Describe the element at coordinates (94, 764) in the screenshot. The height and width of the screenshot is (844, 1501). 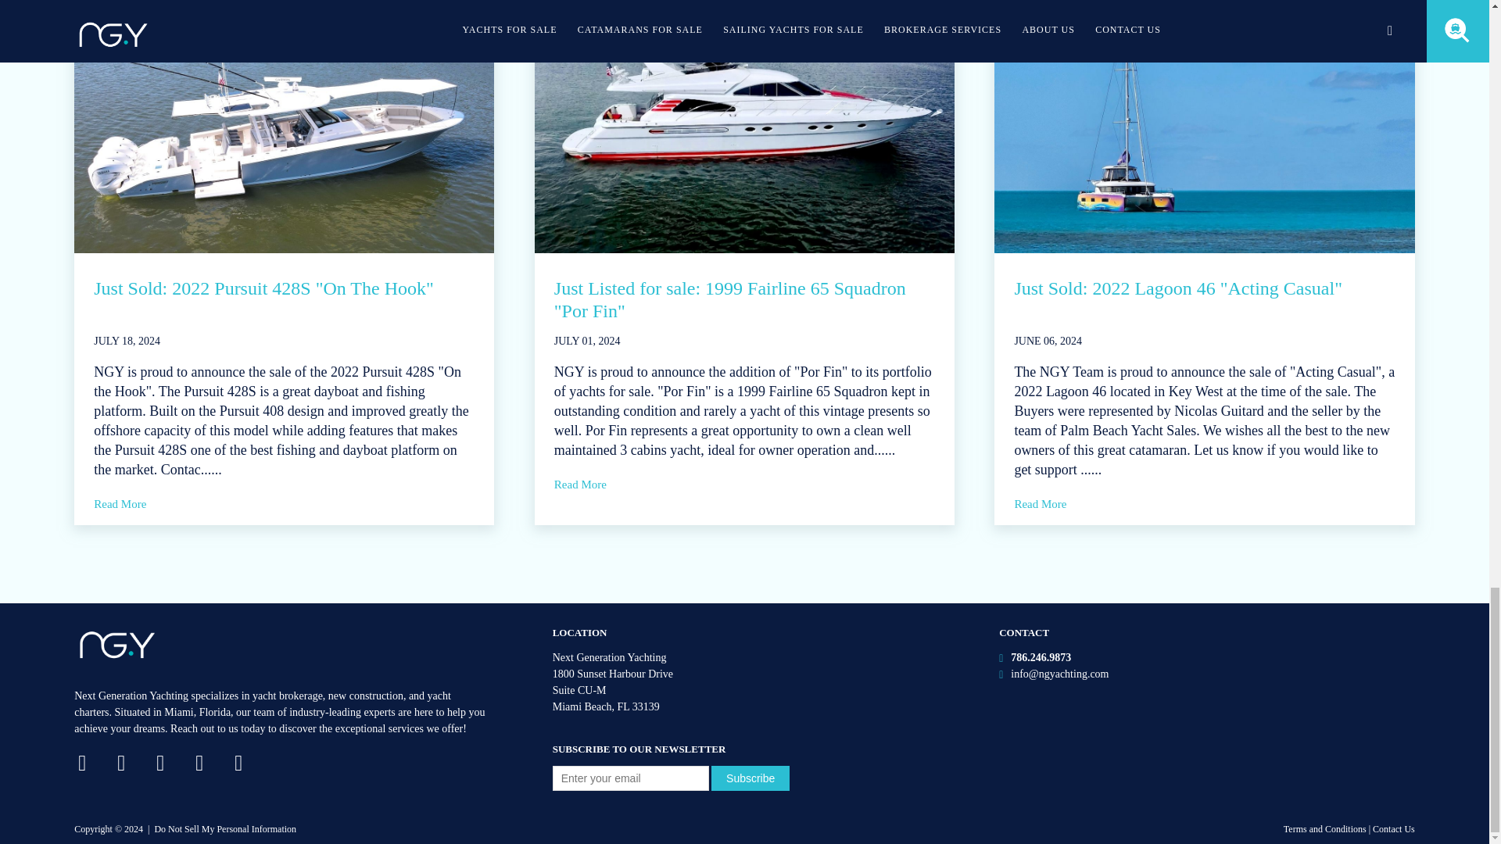
I see `Facebook` at that location.